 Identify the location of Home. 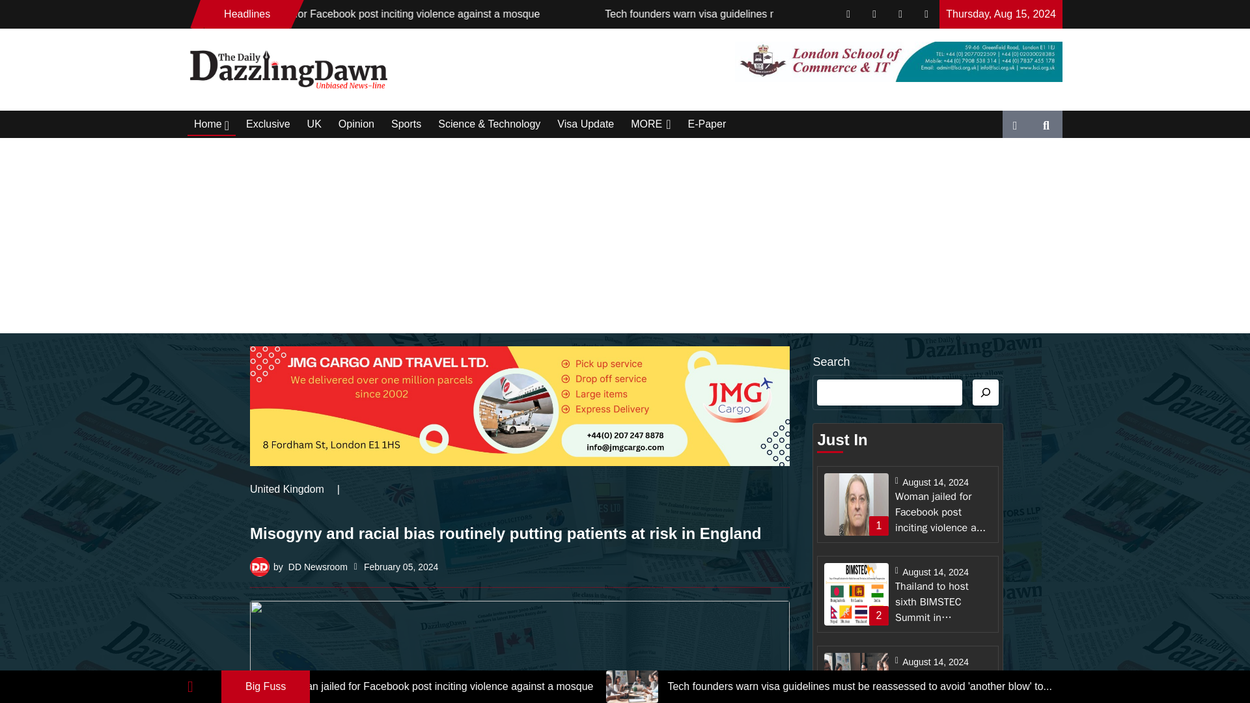
(212, 124).